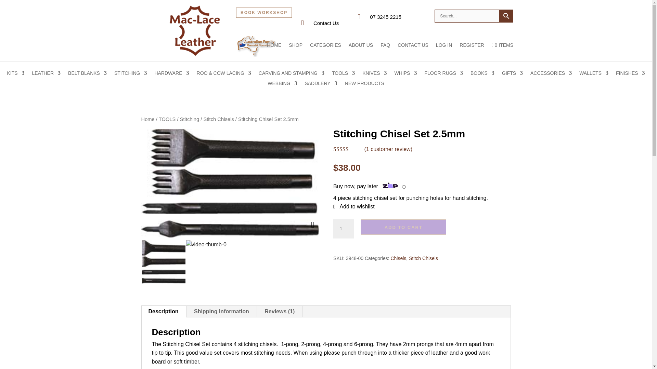 This screenshot has width=657, height=369. I want to click on LOG IN, so click(444, 50).